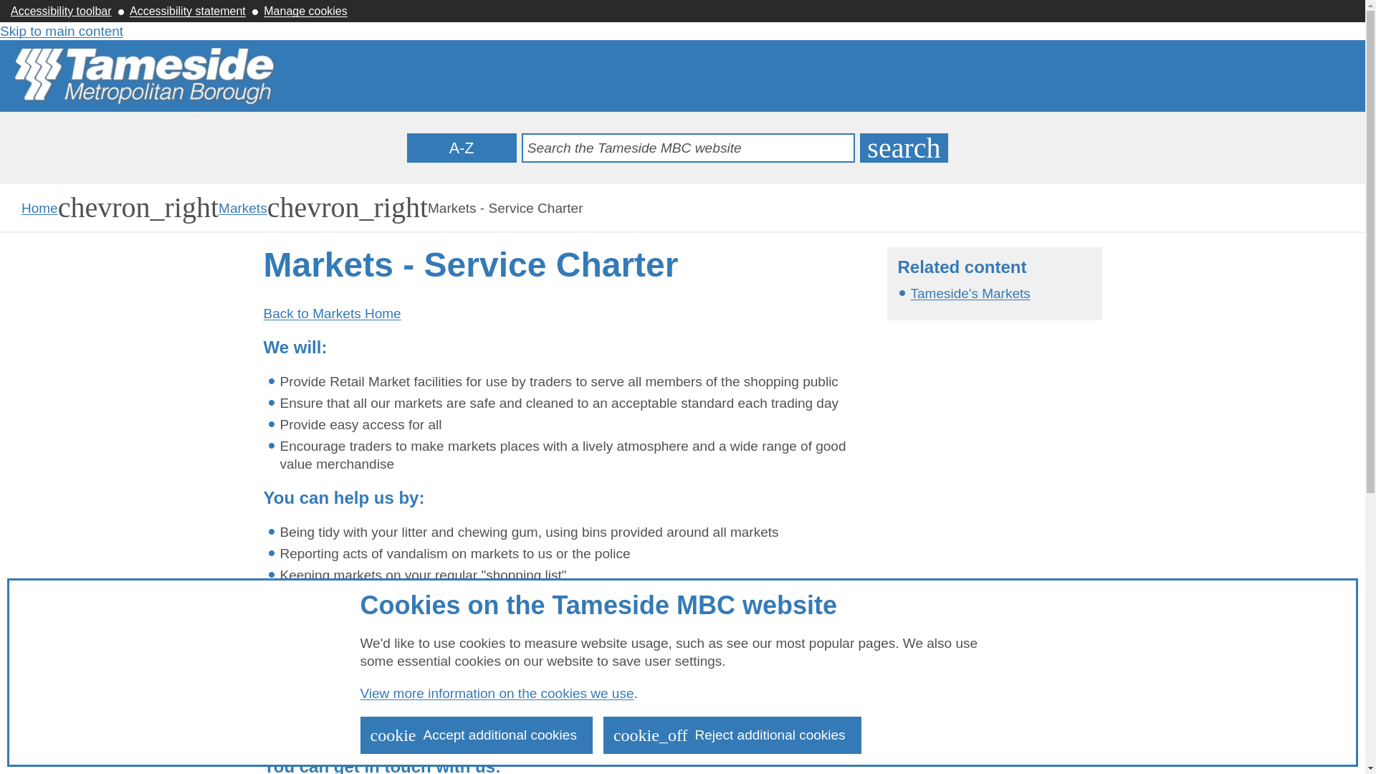  Describe the element at coordinates (367, 646) in the screenshot. I see `Shoppers Charter` at that location.